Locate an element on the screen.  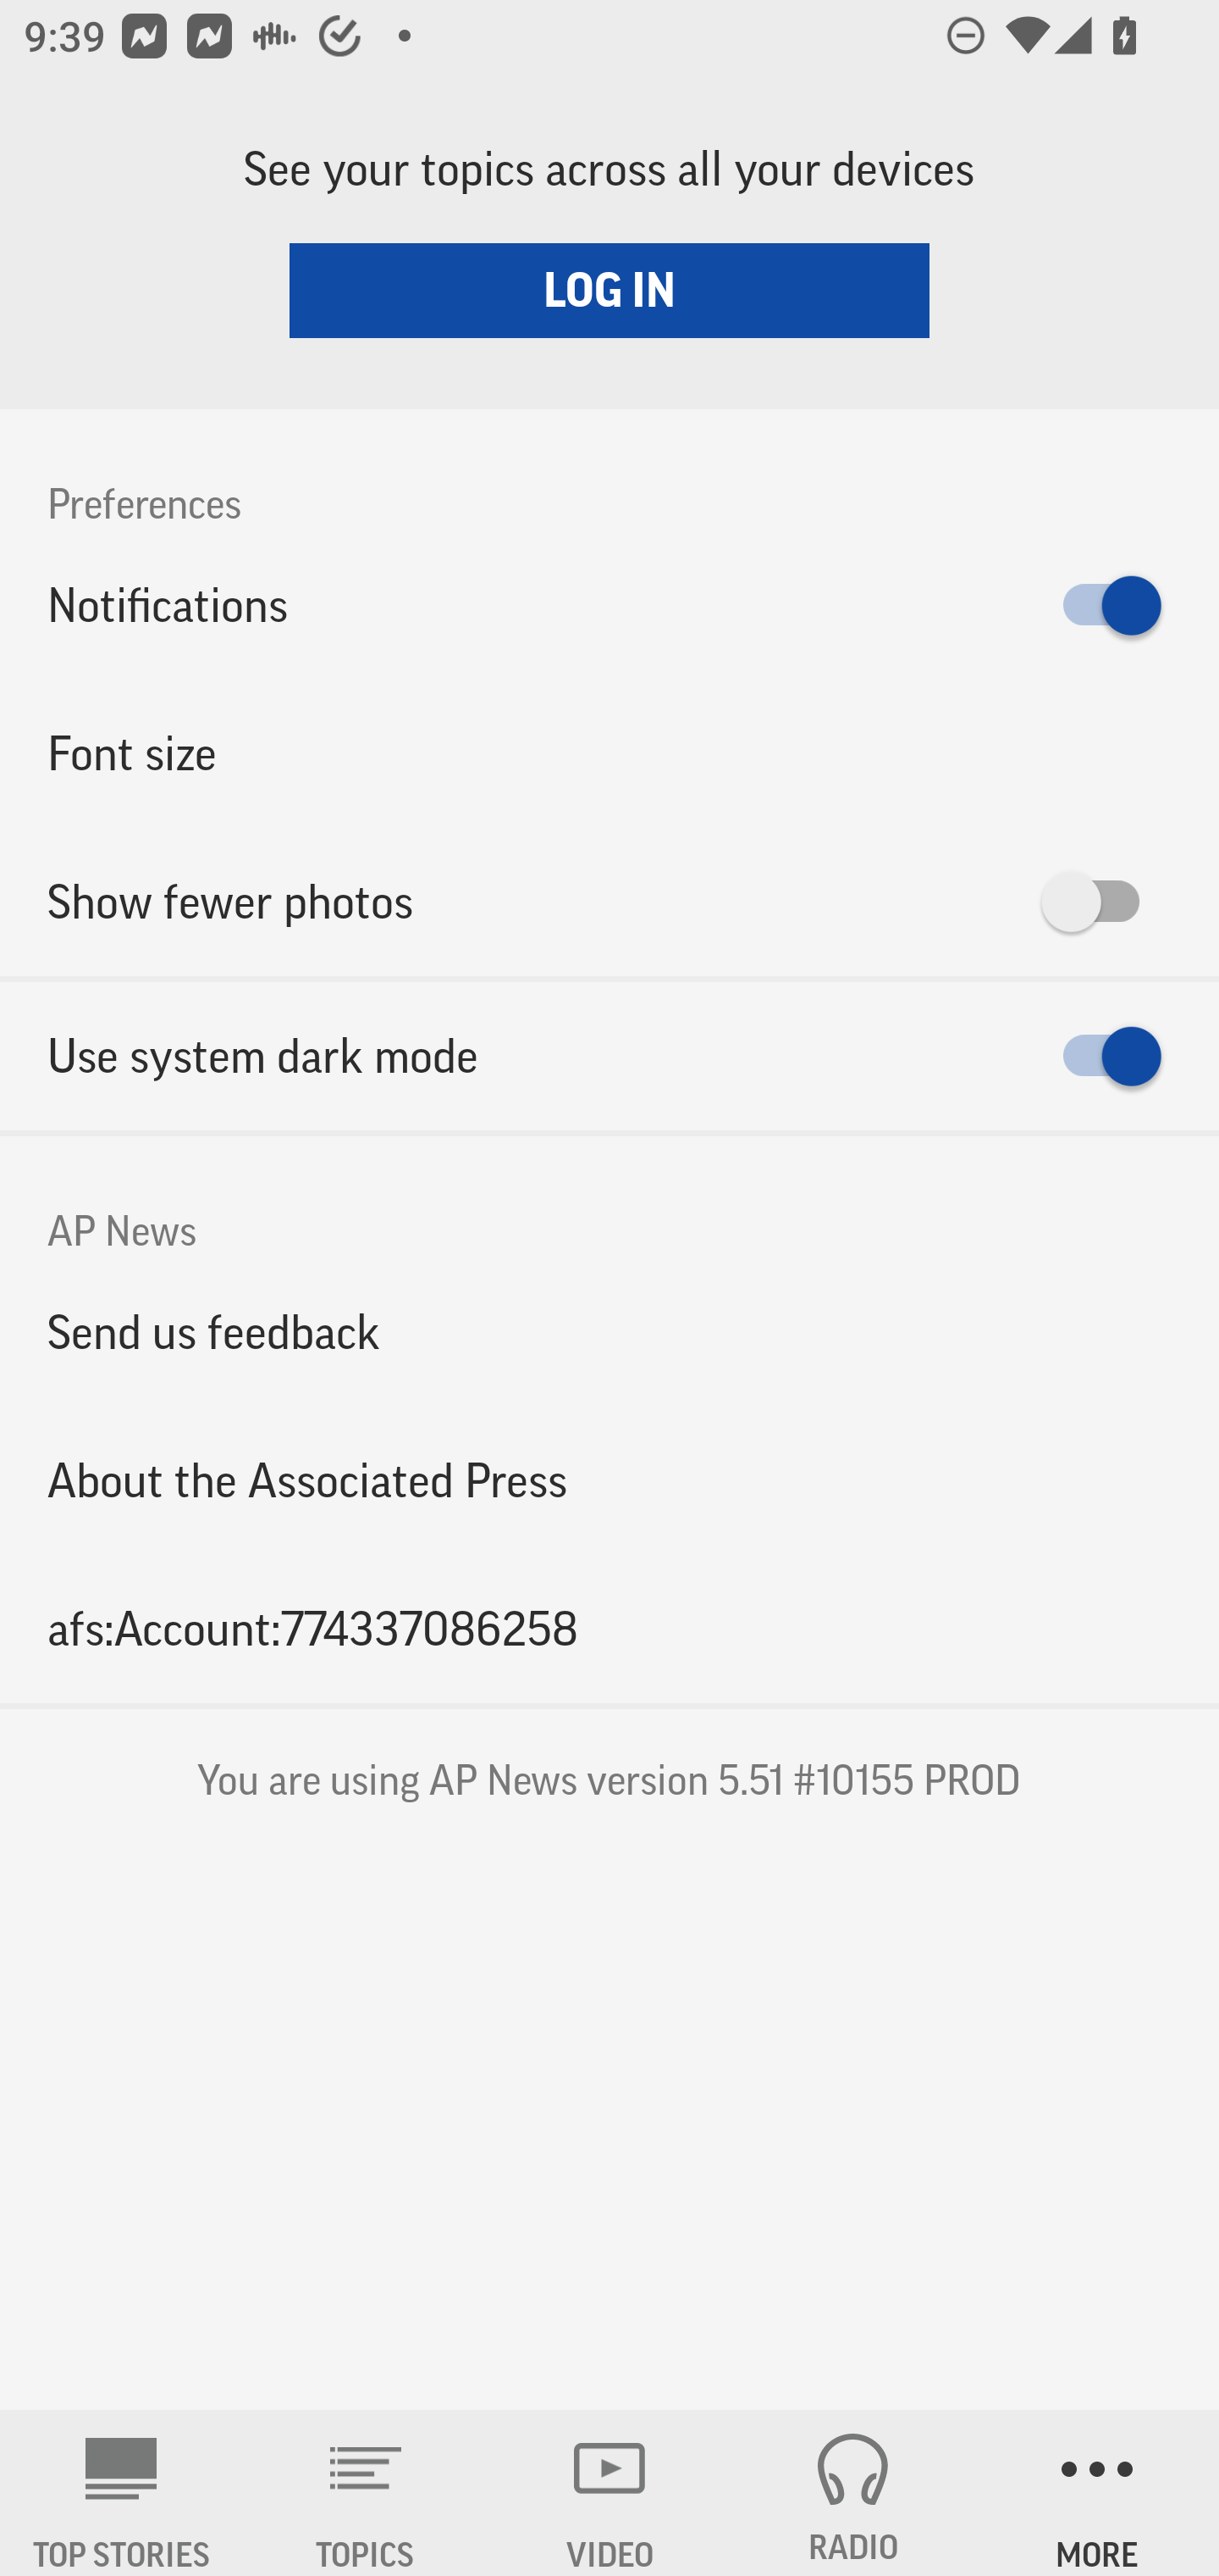
About the Associated Press is located at coordinates (609, 1481).